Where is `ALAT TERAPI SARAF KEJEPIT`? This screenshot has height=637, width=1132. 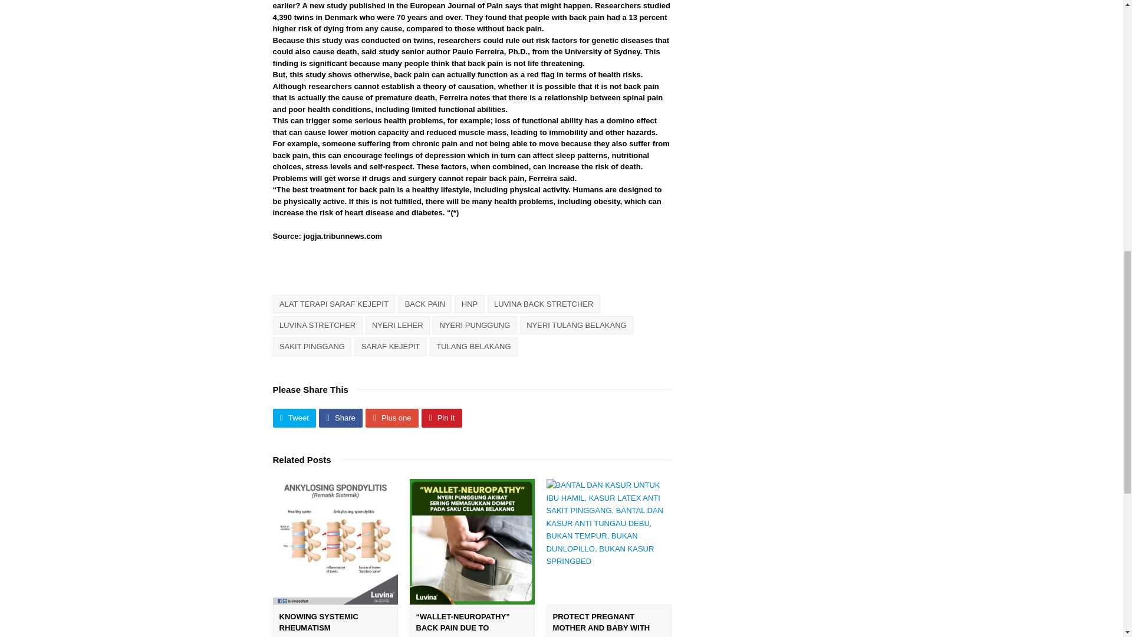
ALAT TERAPI SARAF KEJEPIT is located at coordinates (334, 304).